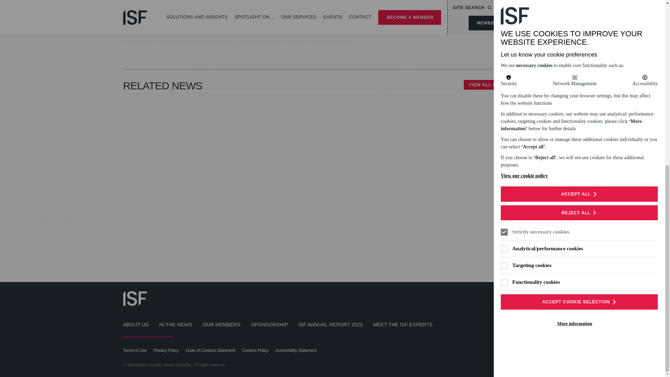 The height and width of the screenshot is (377, 670). What do you see at coordinates (176, 325) in the screenshot?
I see `IN THE NEWS` at bounding box center [176, 325].